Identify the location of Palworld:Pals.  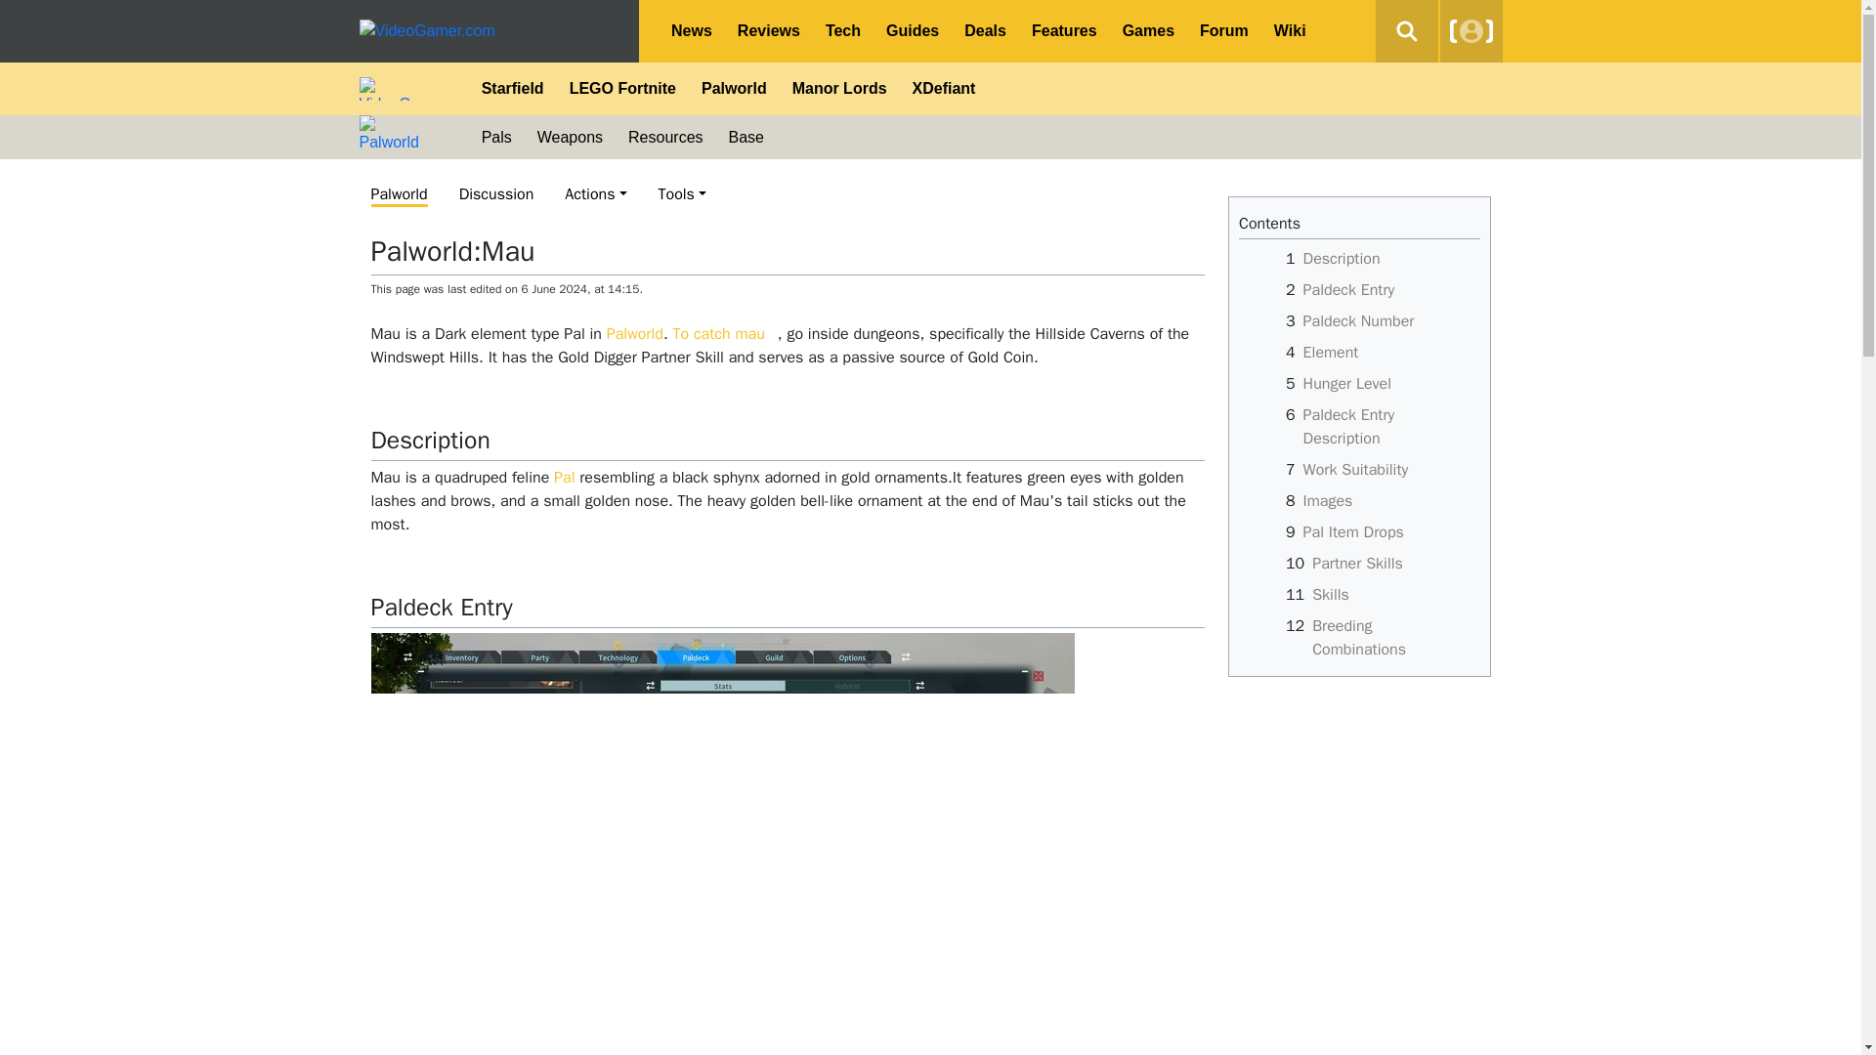
(563, 477).